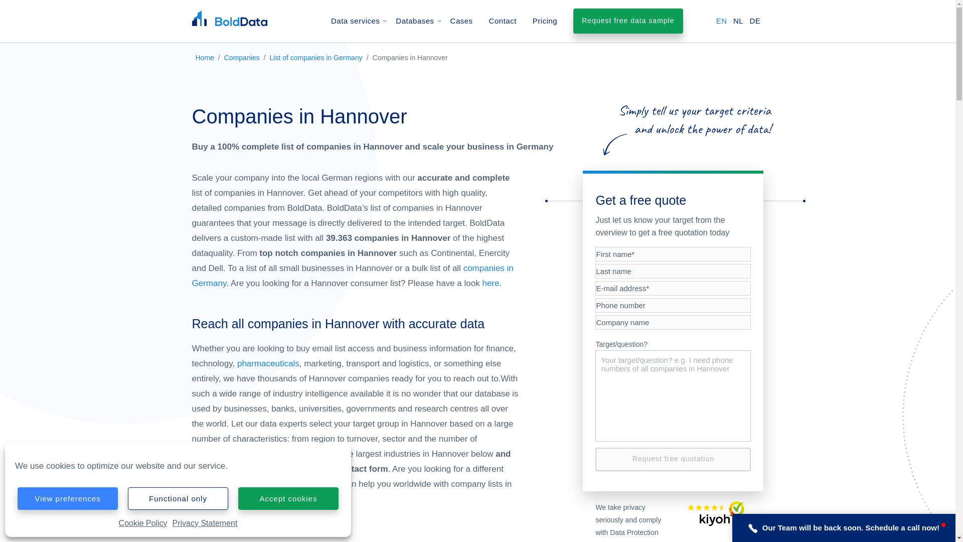 Image resolution: width=963 pixels, height=542 pixels. Describe the element at coordinates (503, 21) in the screenshot. I see `Contact` at that location.